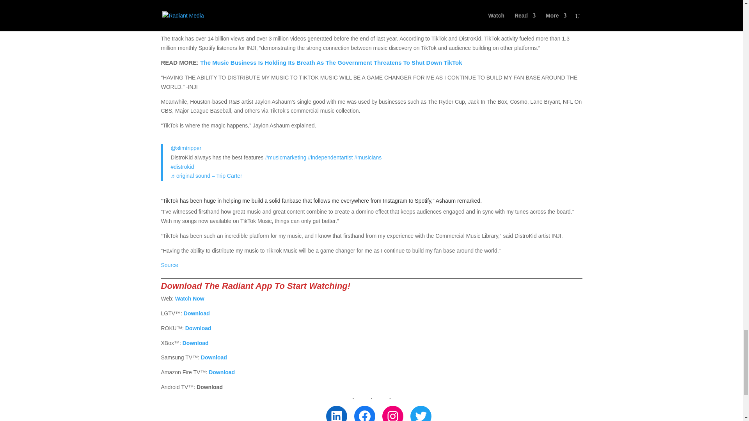 The image size is (749, 421). What do you see at coordinates (367, 157) in the screenshot?
I see `musicians` at bounding box center [367, 157].